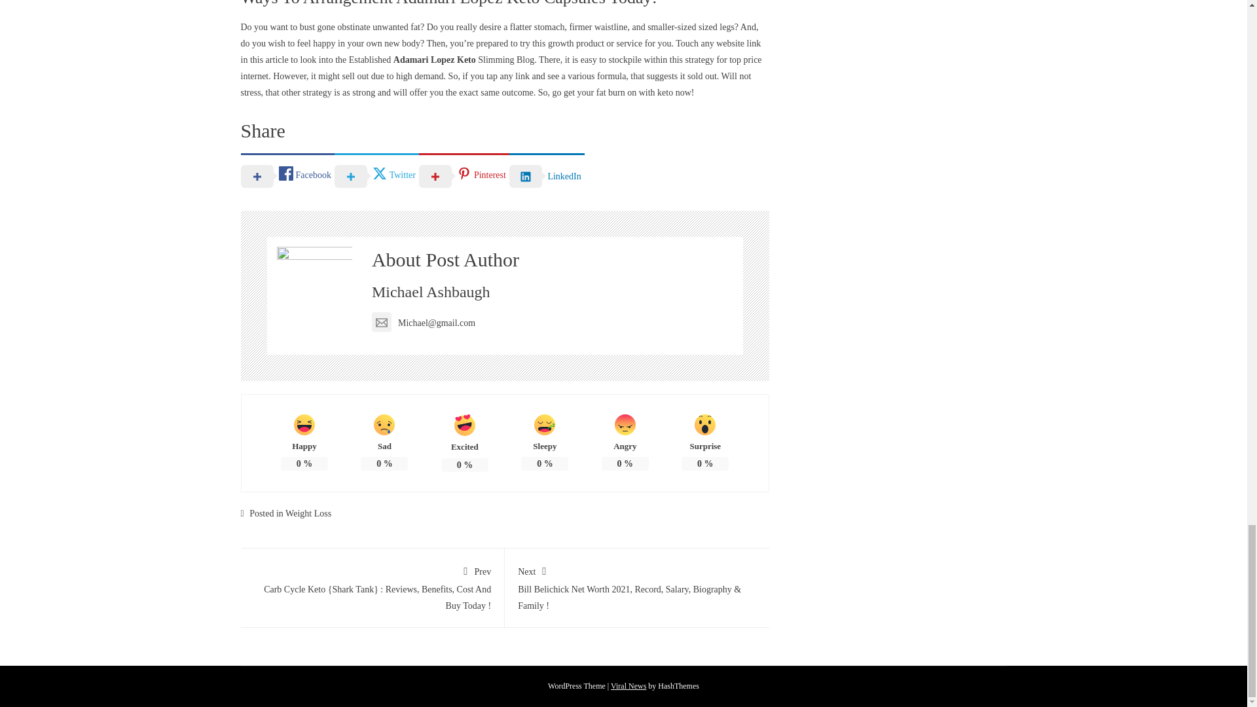 This screenshot has height=707, width=1257. What do you see at coordinates (431, 292) in the screenshot?
I see `Michael Ashbaugh` at bounding box center [431, 292].